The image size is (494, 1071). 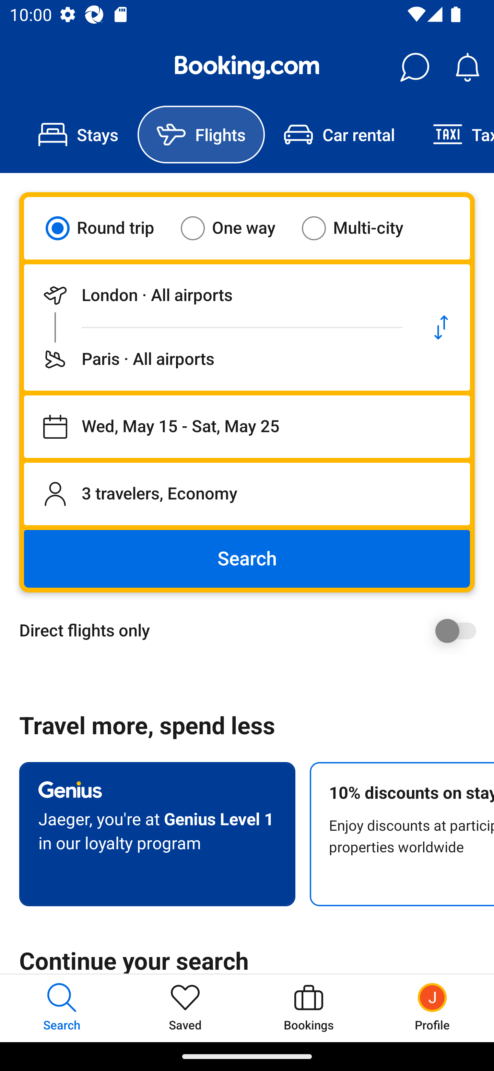 I want to click on Bookings, so click(x=309, y=1008).